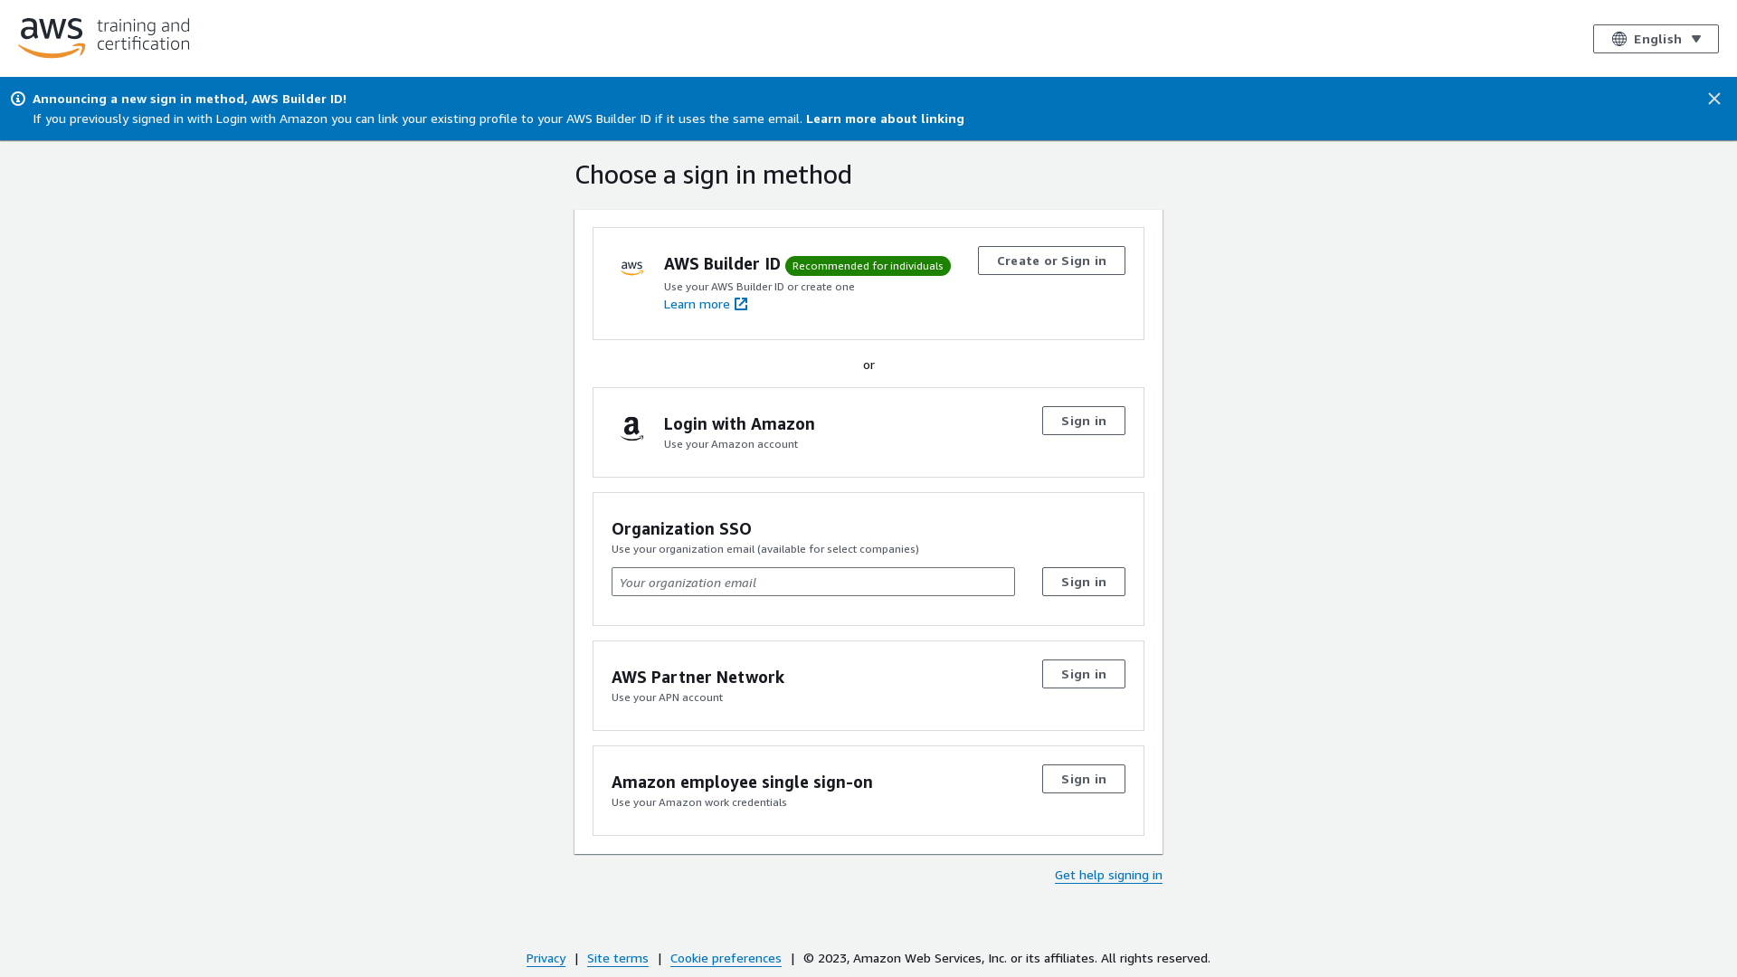  I want to click on Cookie preferences, so click(726, 957).